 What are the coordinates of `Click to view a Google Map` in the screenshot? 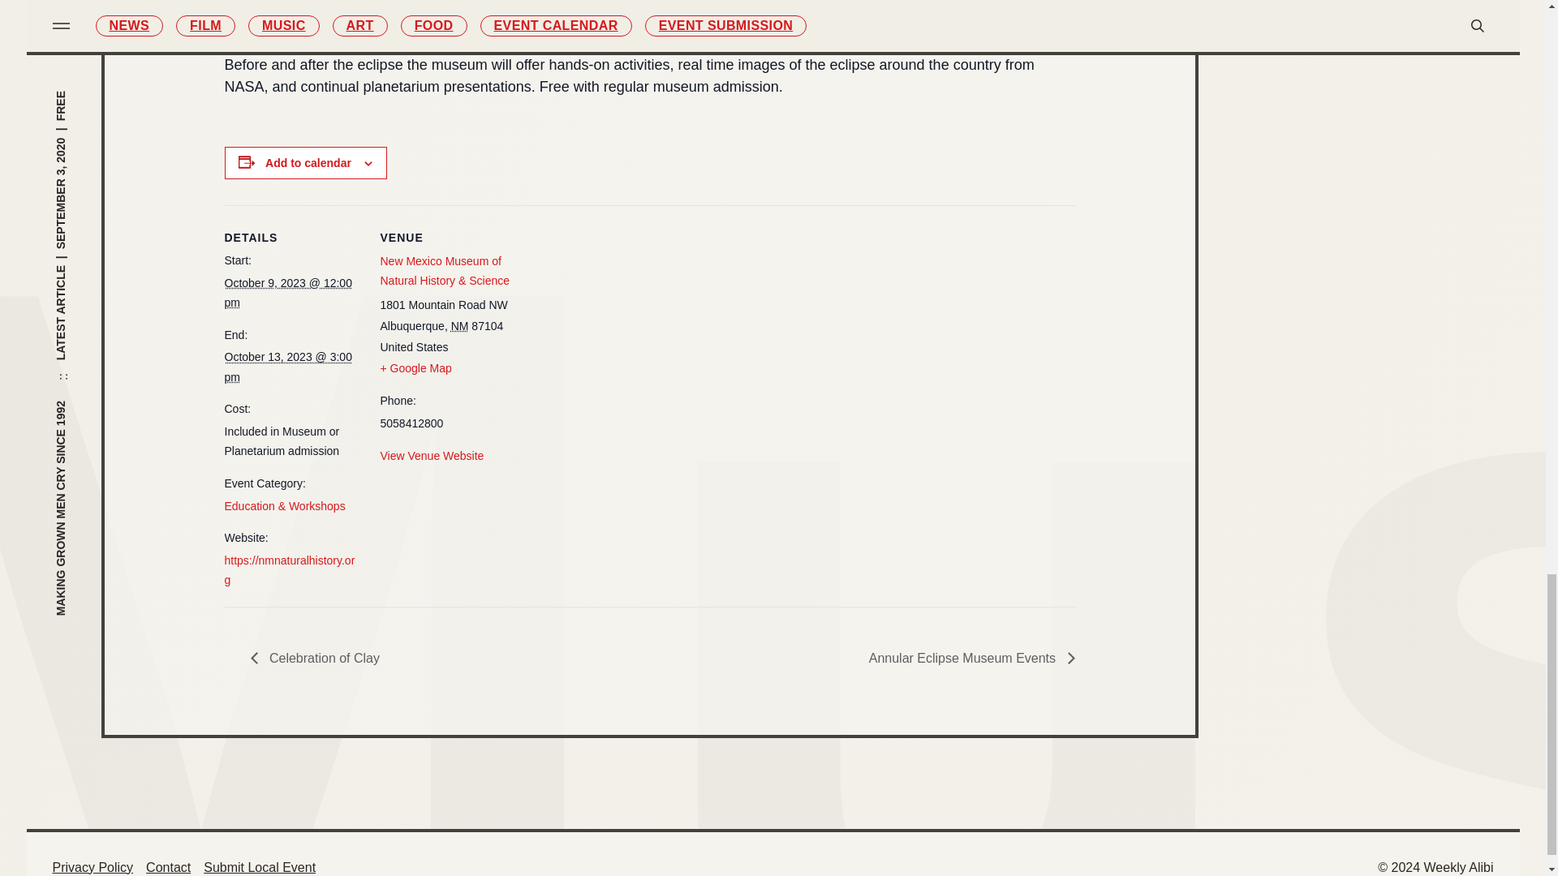 It's located at (415, 367).